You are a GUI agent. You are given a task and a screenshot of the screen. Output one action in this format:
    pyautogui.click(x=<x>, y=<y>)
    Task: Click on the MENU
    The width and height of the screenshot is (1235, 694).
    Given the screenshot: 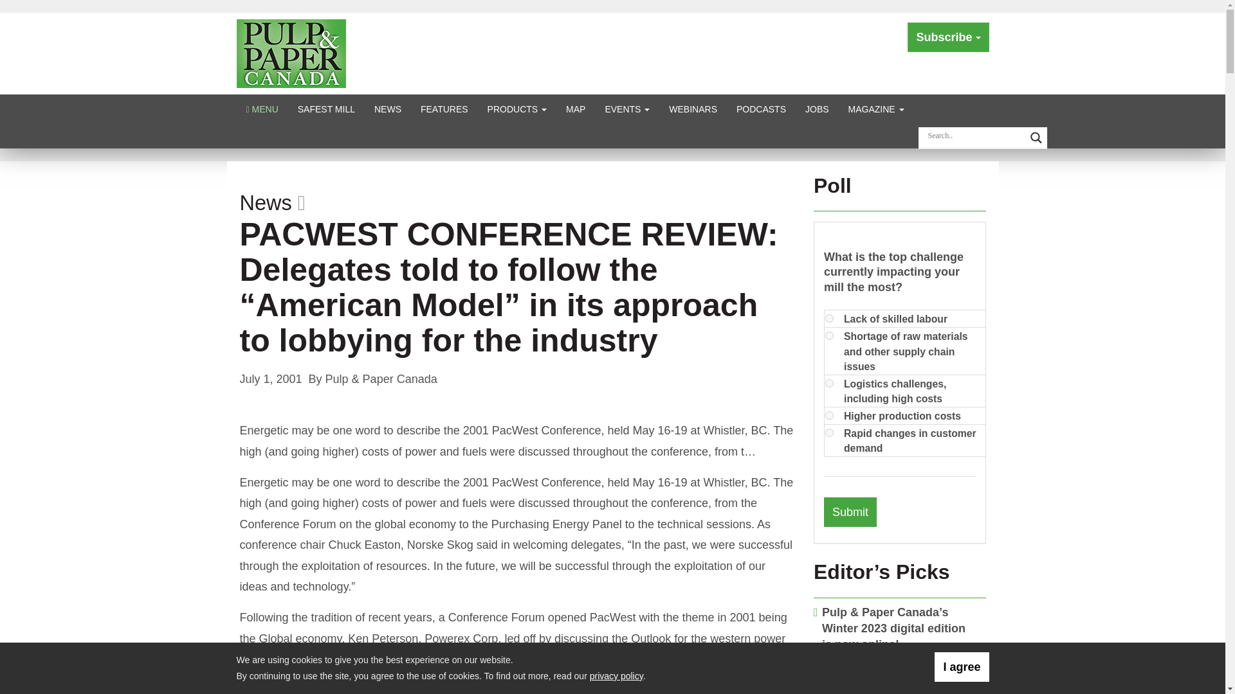 What is the action you would take?
    pyautogui.click(x=262, y=109)
    